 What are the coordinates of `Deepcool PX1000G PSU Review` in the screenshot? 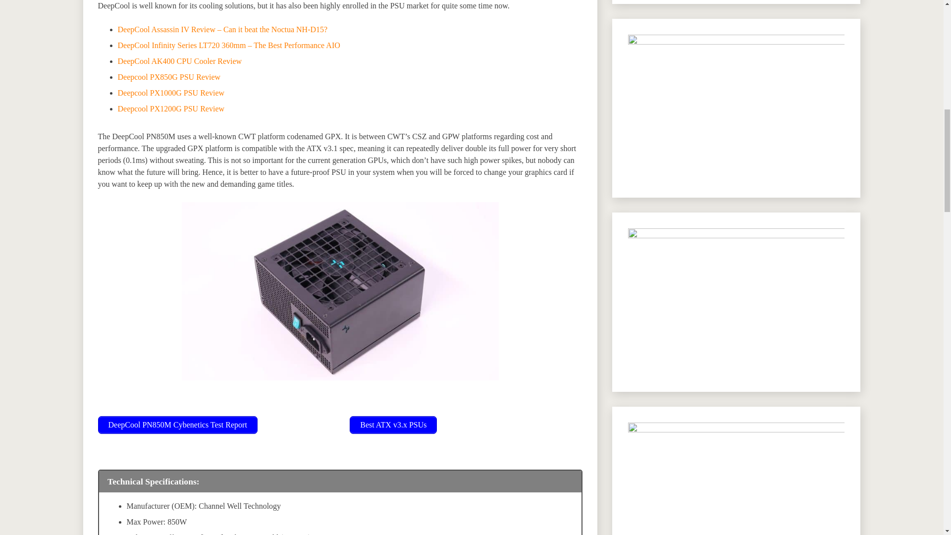 It's located at (171, 93).